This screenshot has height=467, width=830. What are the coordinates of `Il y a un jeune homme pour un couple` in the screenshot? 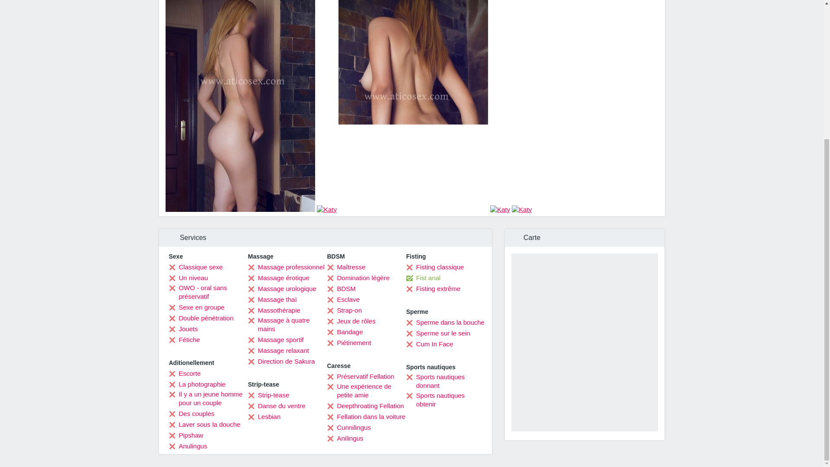 It's located at (207, 398).